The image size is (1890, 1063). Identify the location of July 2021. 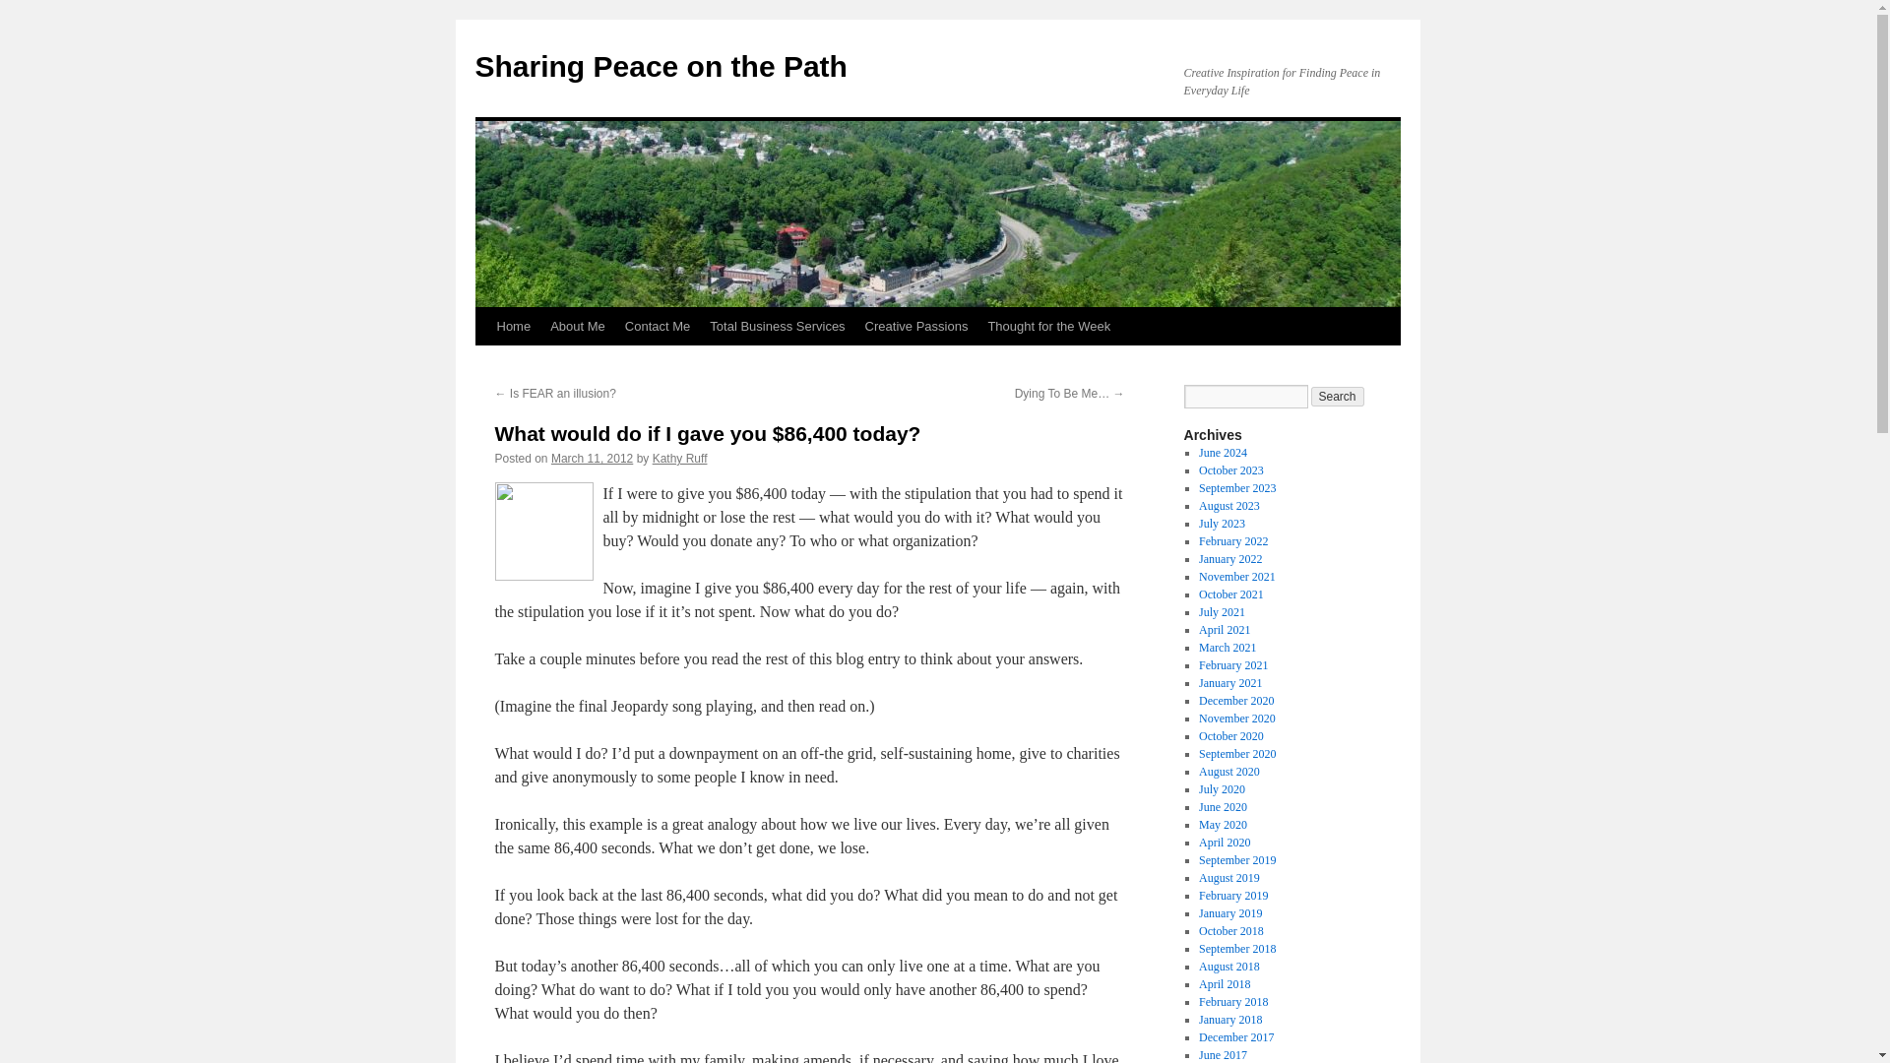
(1222, 611).